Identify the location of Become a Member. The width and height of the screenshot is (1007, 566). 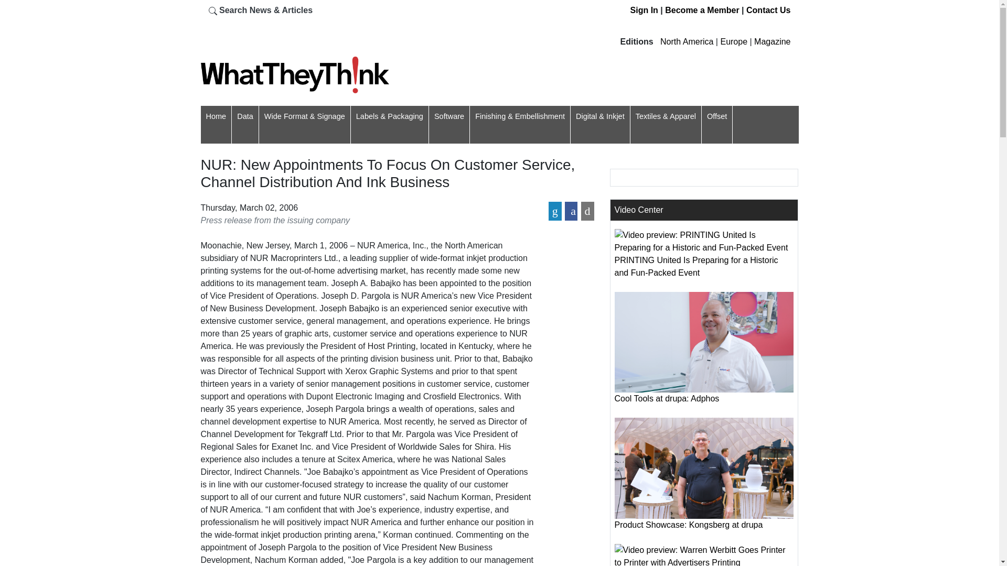
(702, 10).